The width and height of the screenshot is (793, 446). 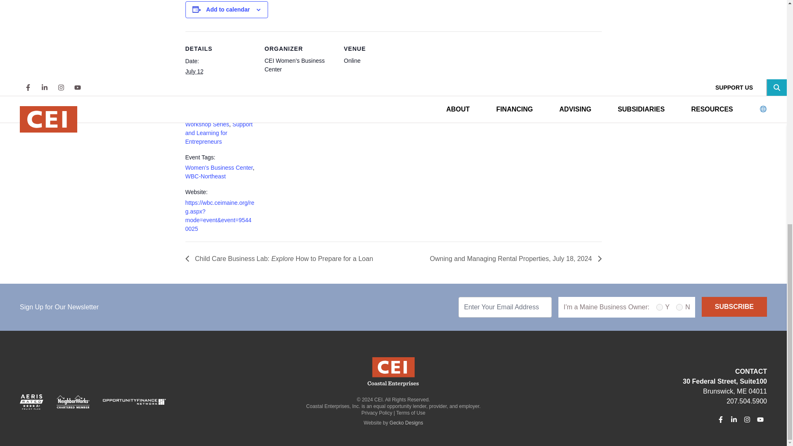 I want to click on SUBSCRIBE, so click(x=734, y=306).